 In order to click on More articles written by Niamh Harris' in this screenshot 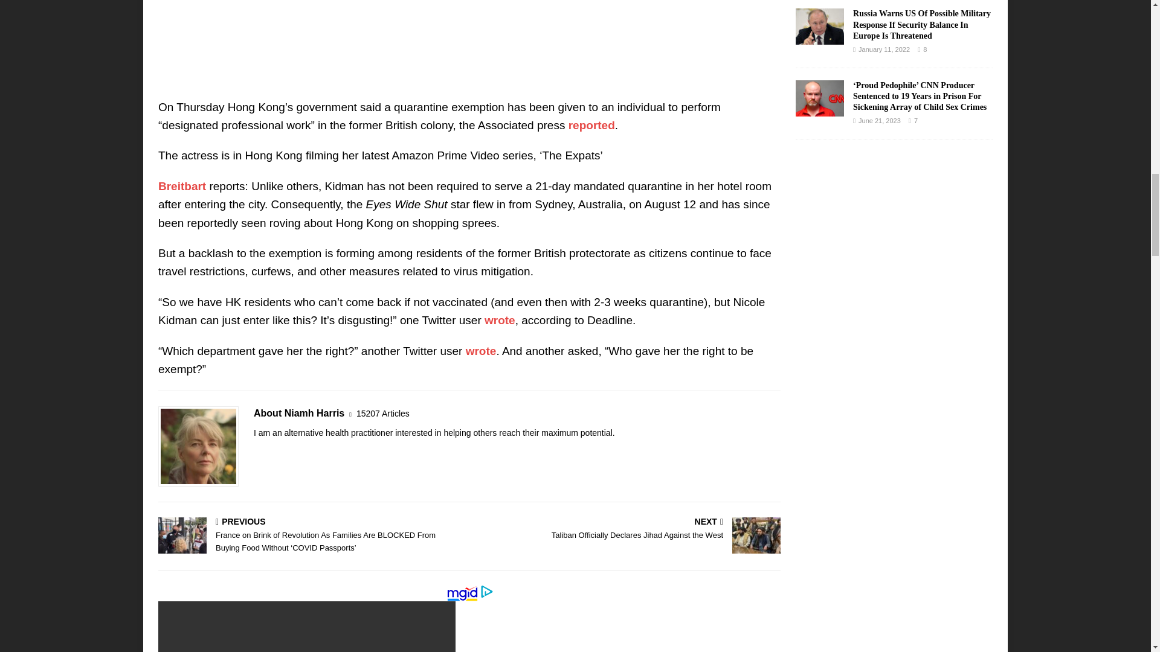, I will do `click(382, 414)`.